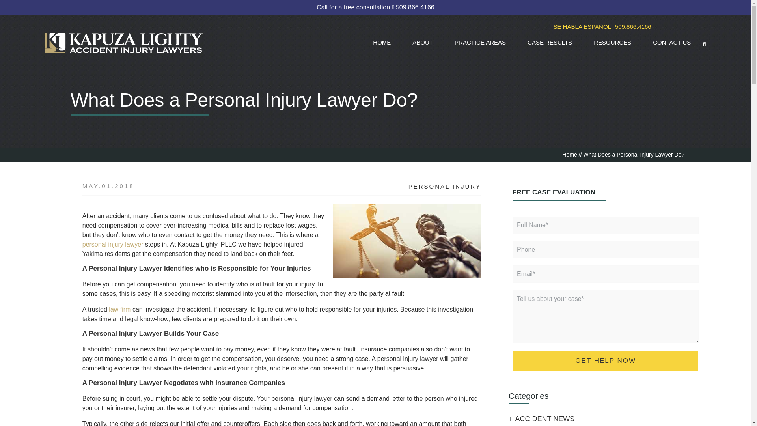 The image size is (757, 426). I want to click on Contact Us, so click(633, 26).